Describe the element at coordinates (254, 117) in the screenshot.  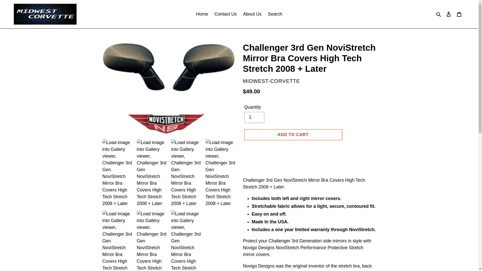
I see `1` at that location.